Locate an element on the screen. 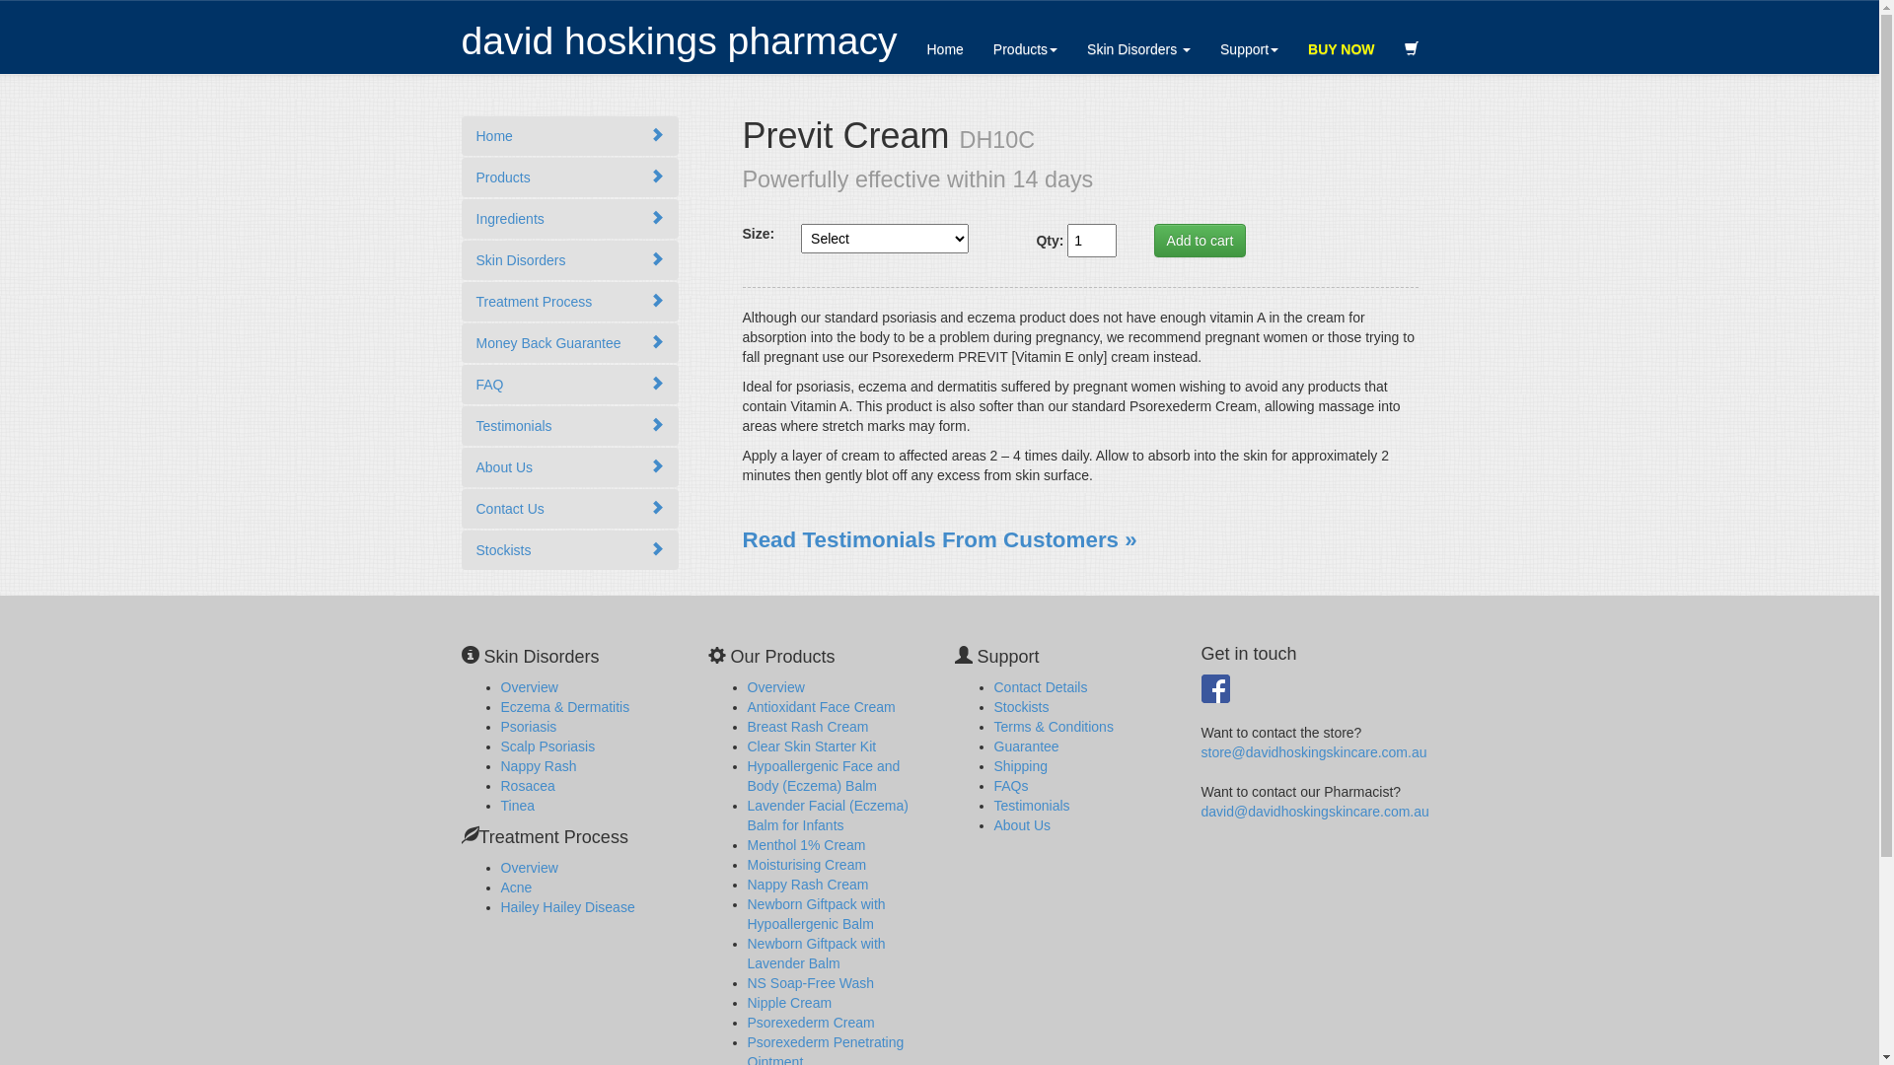  Antioxidant Face Cream is located at coordinates (822, 707).